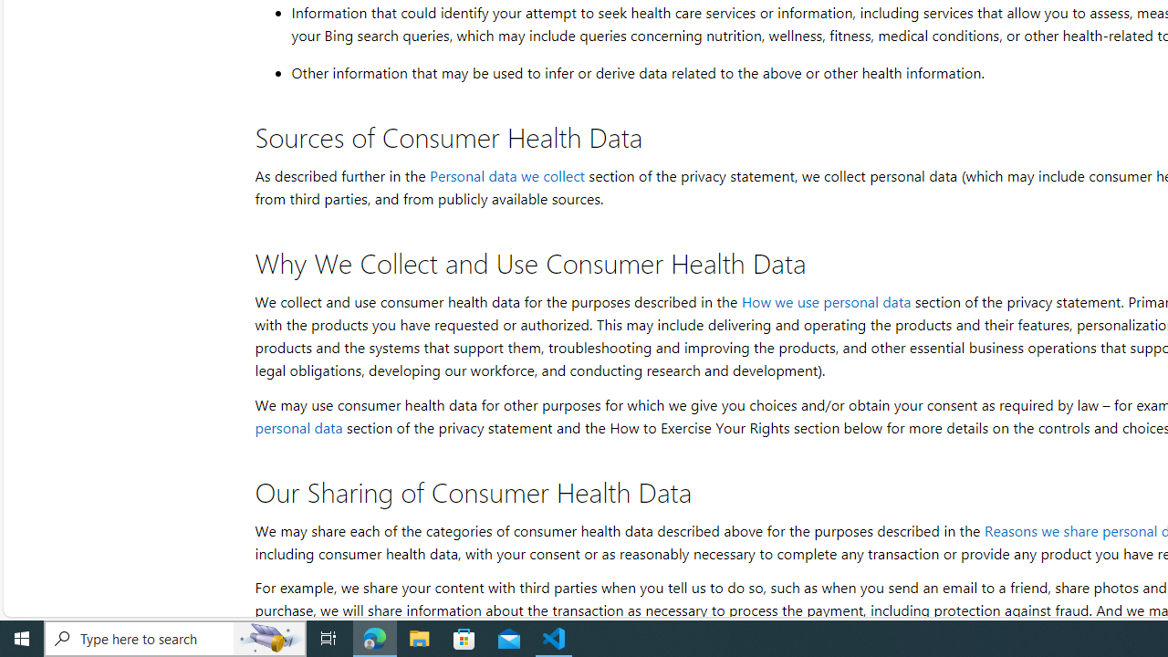  What do you see at coordinates (506, 175) in the screenshot?
I see `Personal data we collect` at bounding box center [506, 175].